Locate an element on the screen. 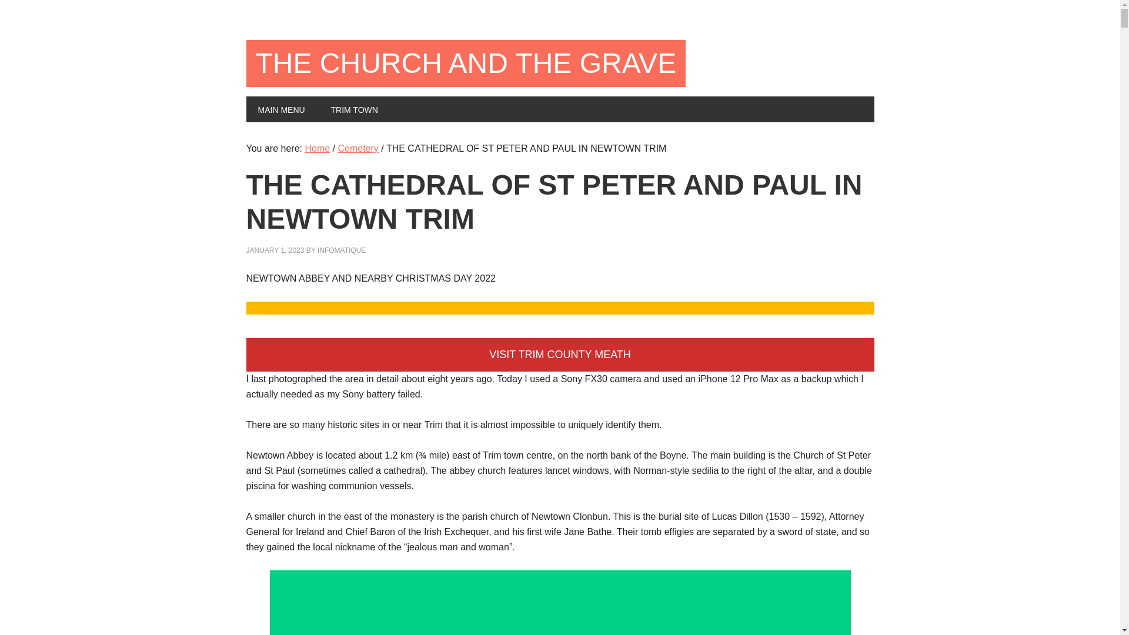  INFOMATIQUE is located at coordinates (341, 250).